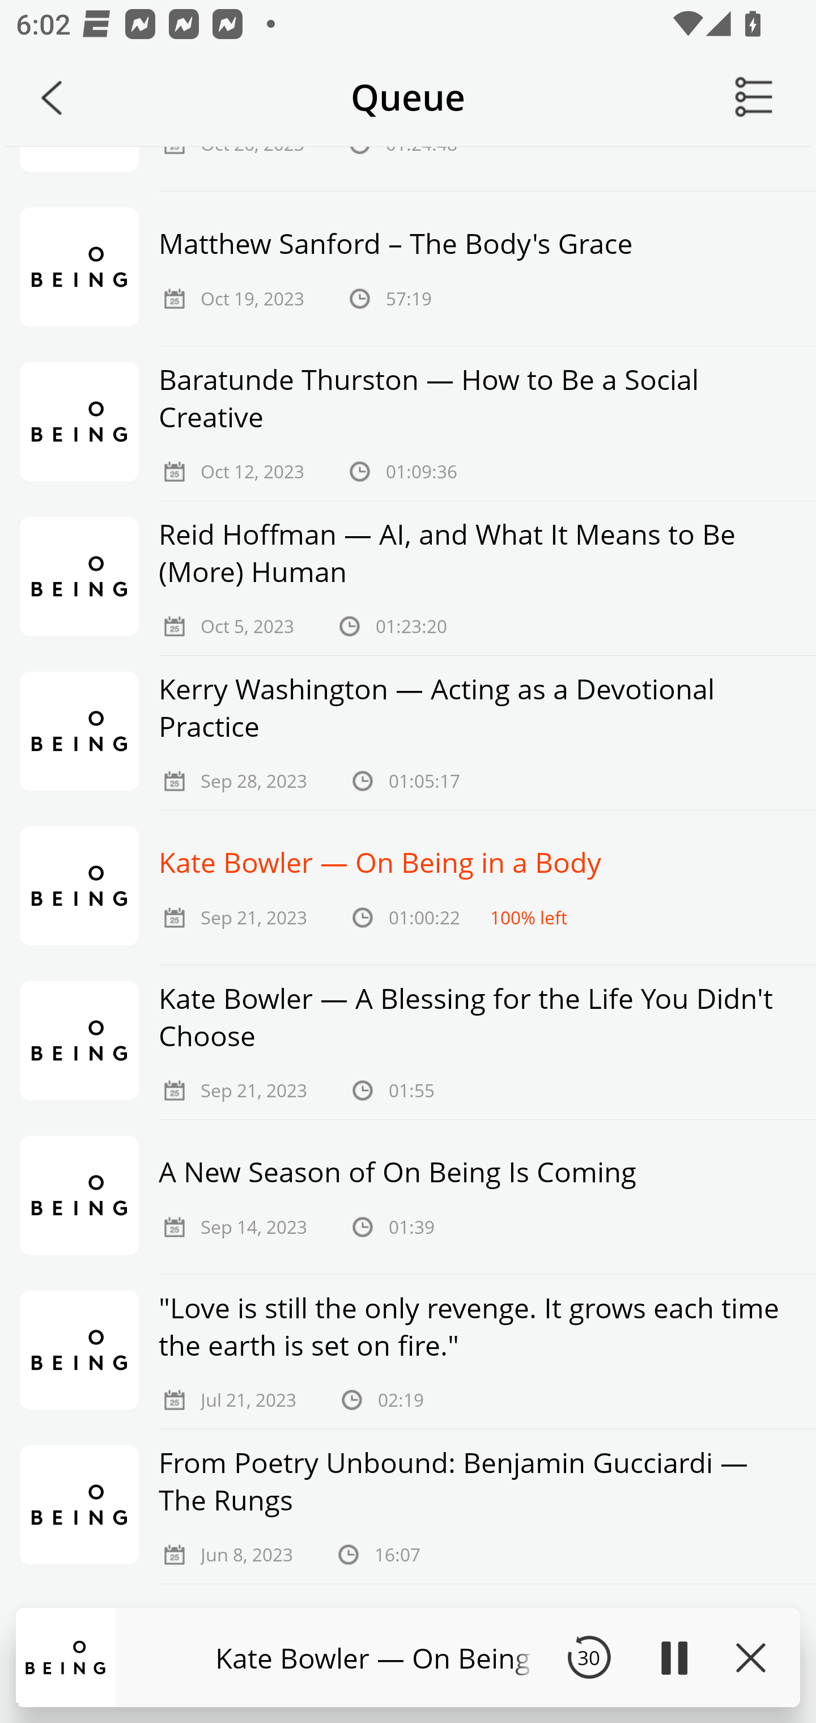 The image size is (816, 1723). I want to click on Back, so click(52, 97).